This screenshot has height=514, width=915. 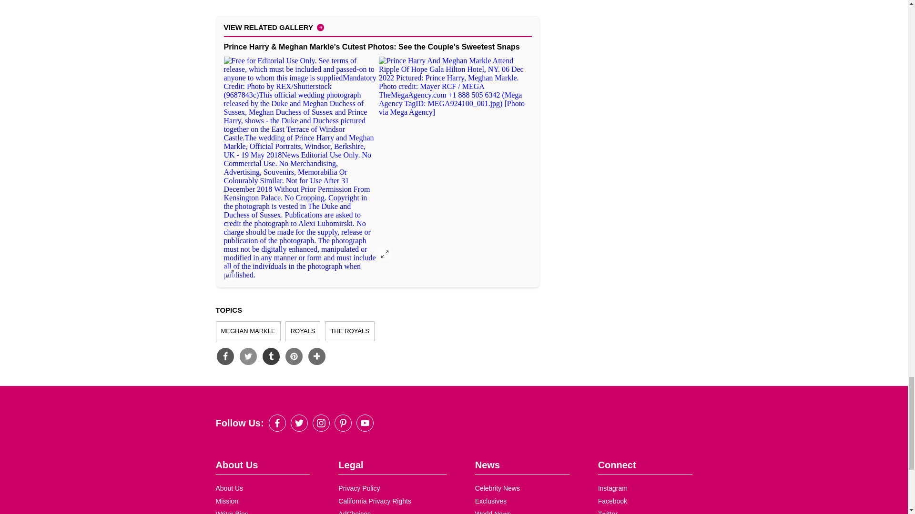 I want to click on Post to Tumblr, so click(x=270, y=356).